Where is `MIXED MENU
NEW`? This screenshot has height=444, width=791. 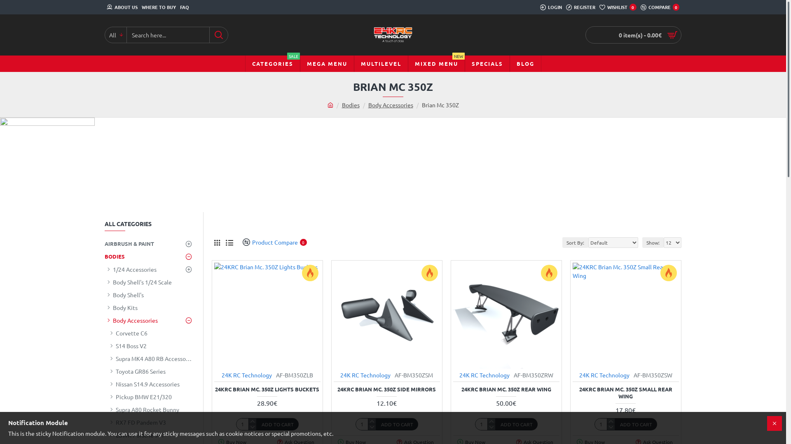 MIXED MENU
NEW is located at coordinates (436, 64).